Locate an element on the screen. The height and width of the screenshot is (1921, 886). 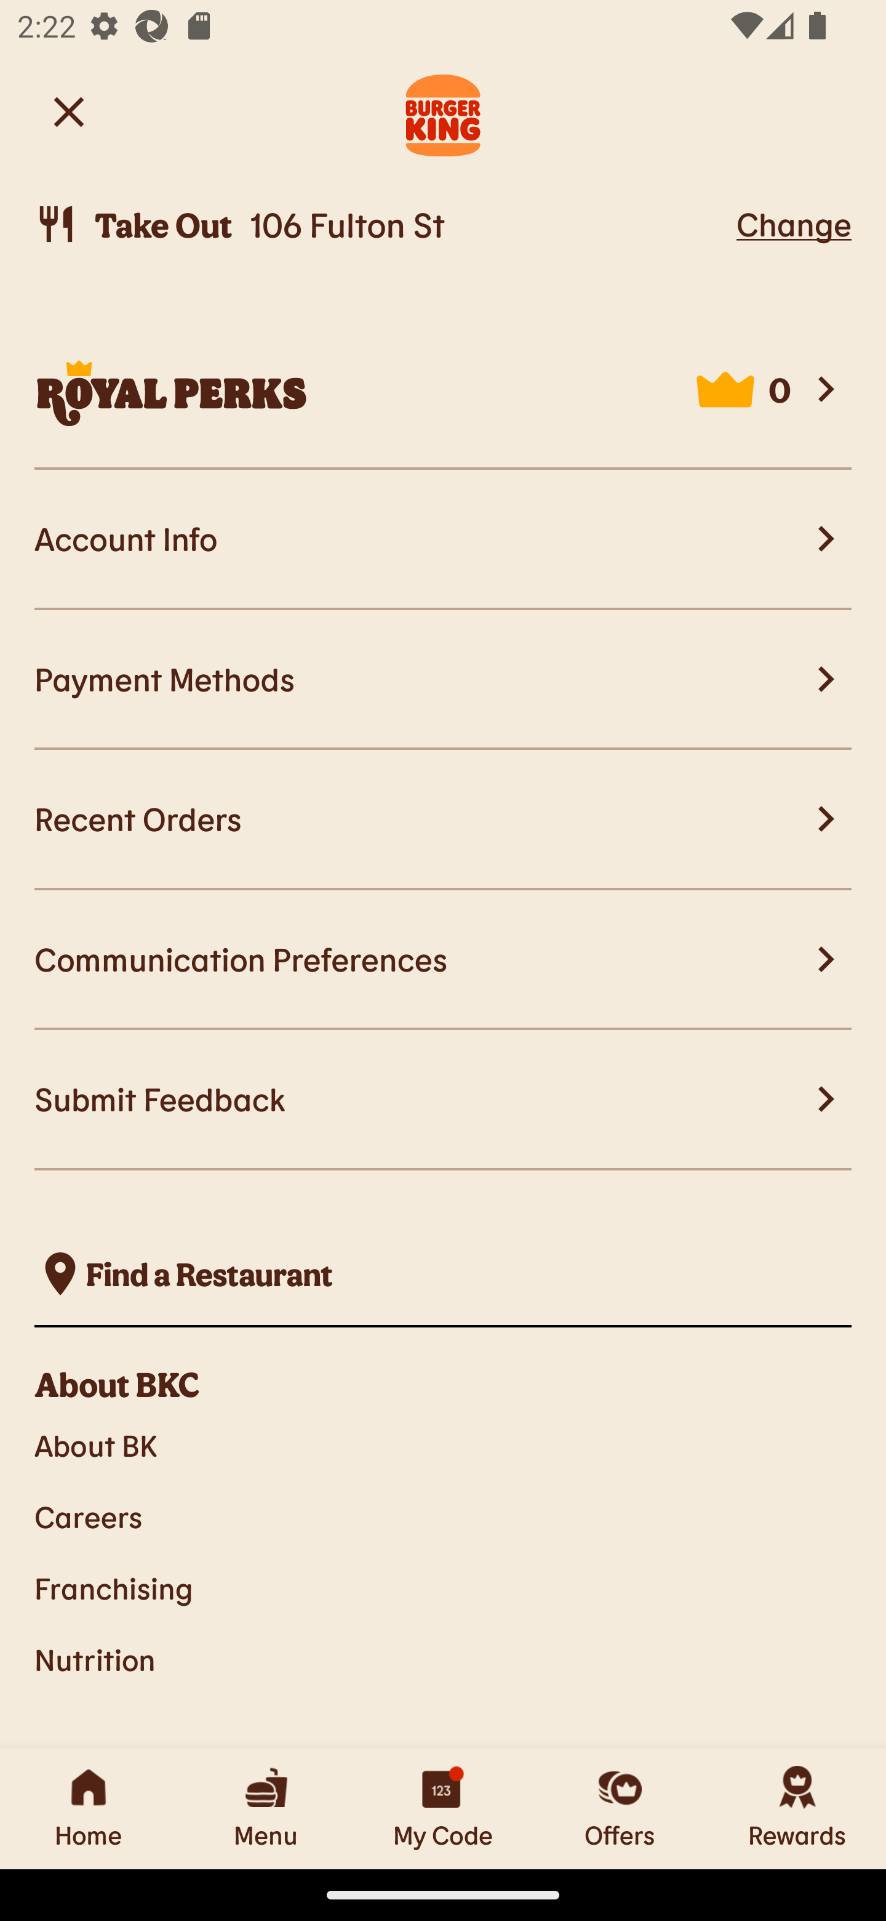
Account Info Account Info  is located at coordinates (443, 541).